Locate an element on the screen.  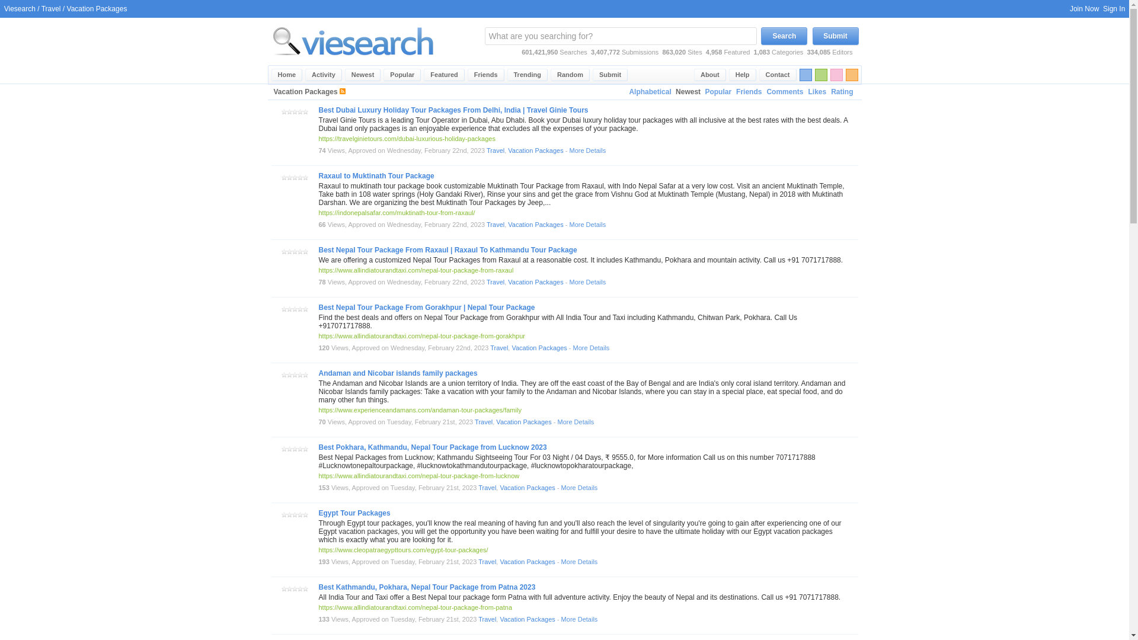
Trending search keywords on Viesearch is located at coordinates (528, 75).